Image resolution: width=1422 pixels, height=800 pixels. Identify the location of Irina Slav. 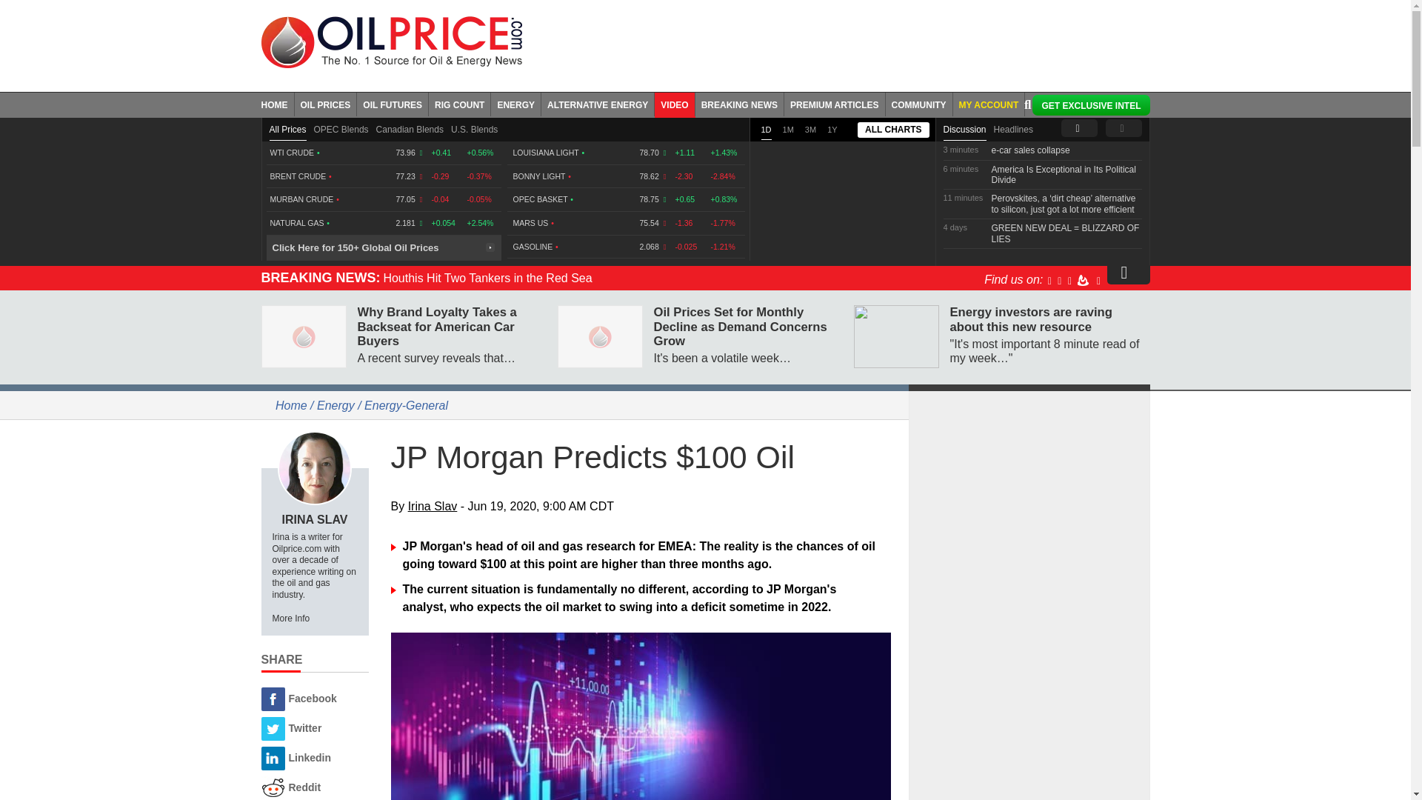
(314, 468).